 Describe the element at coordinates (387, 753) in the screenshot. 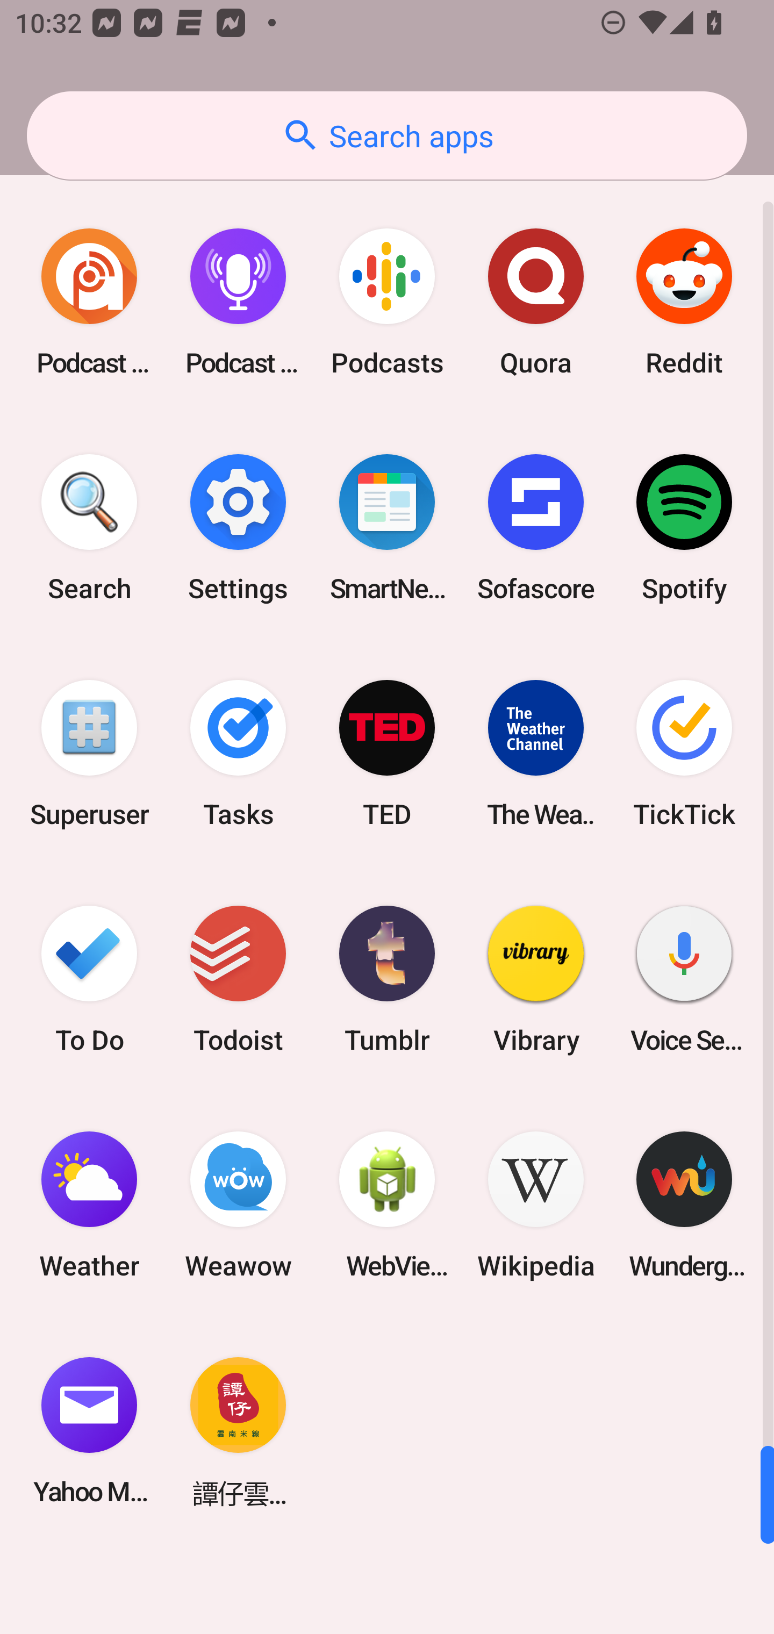

I see `TED` at that location.